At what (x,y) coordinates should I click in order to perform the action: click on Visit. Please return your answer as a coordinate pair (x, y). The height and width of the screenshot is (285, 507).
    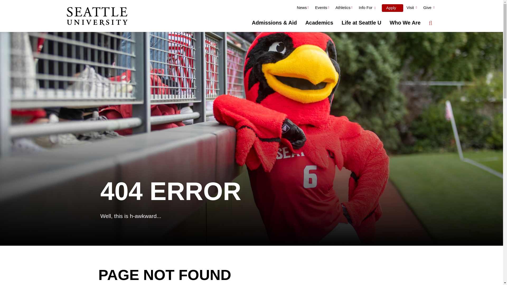
    Looking at the image, I should click on (411, 8).